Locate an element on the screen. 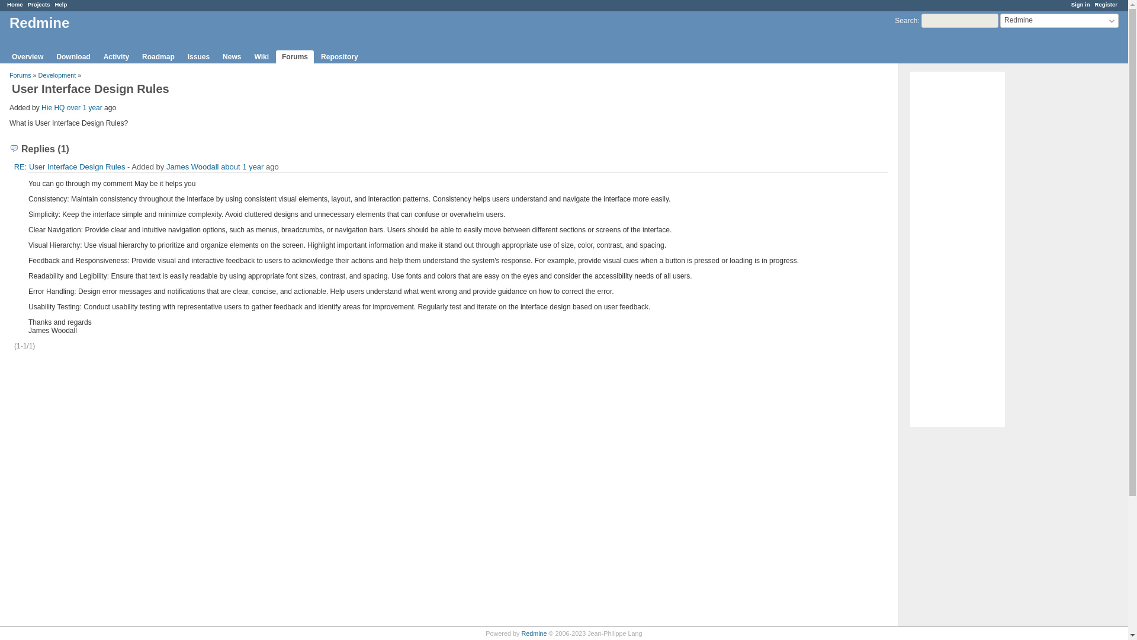  RE: User Interface Design Rules is located at coordinates (69, 167).